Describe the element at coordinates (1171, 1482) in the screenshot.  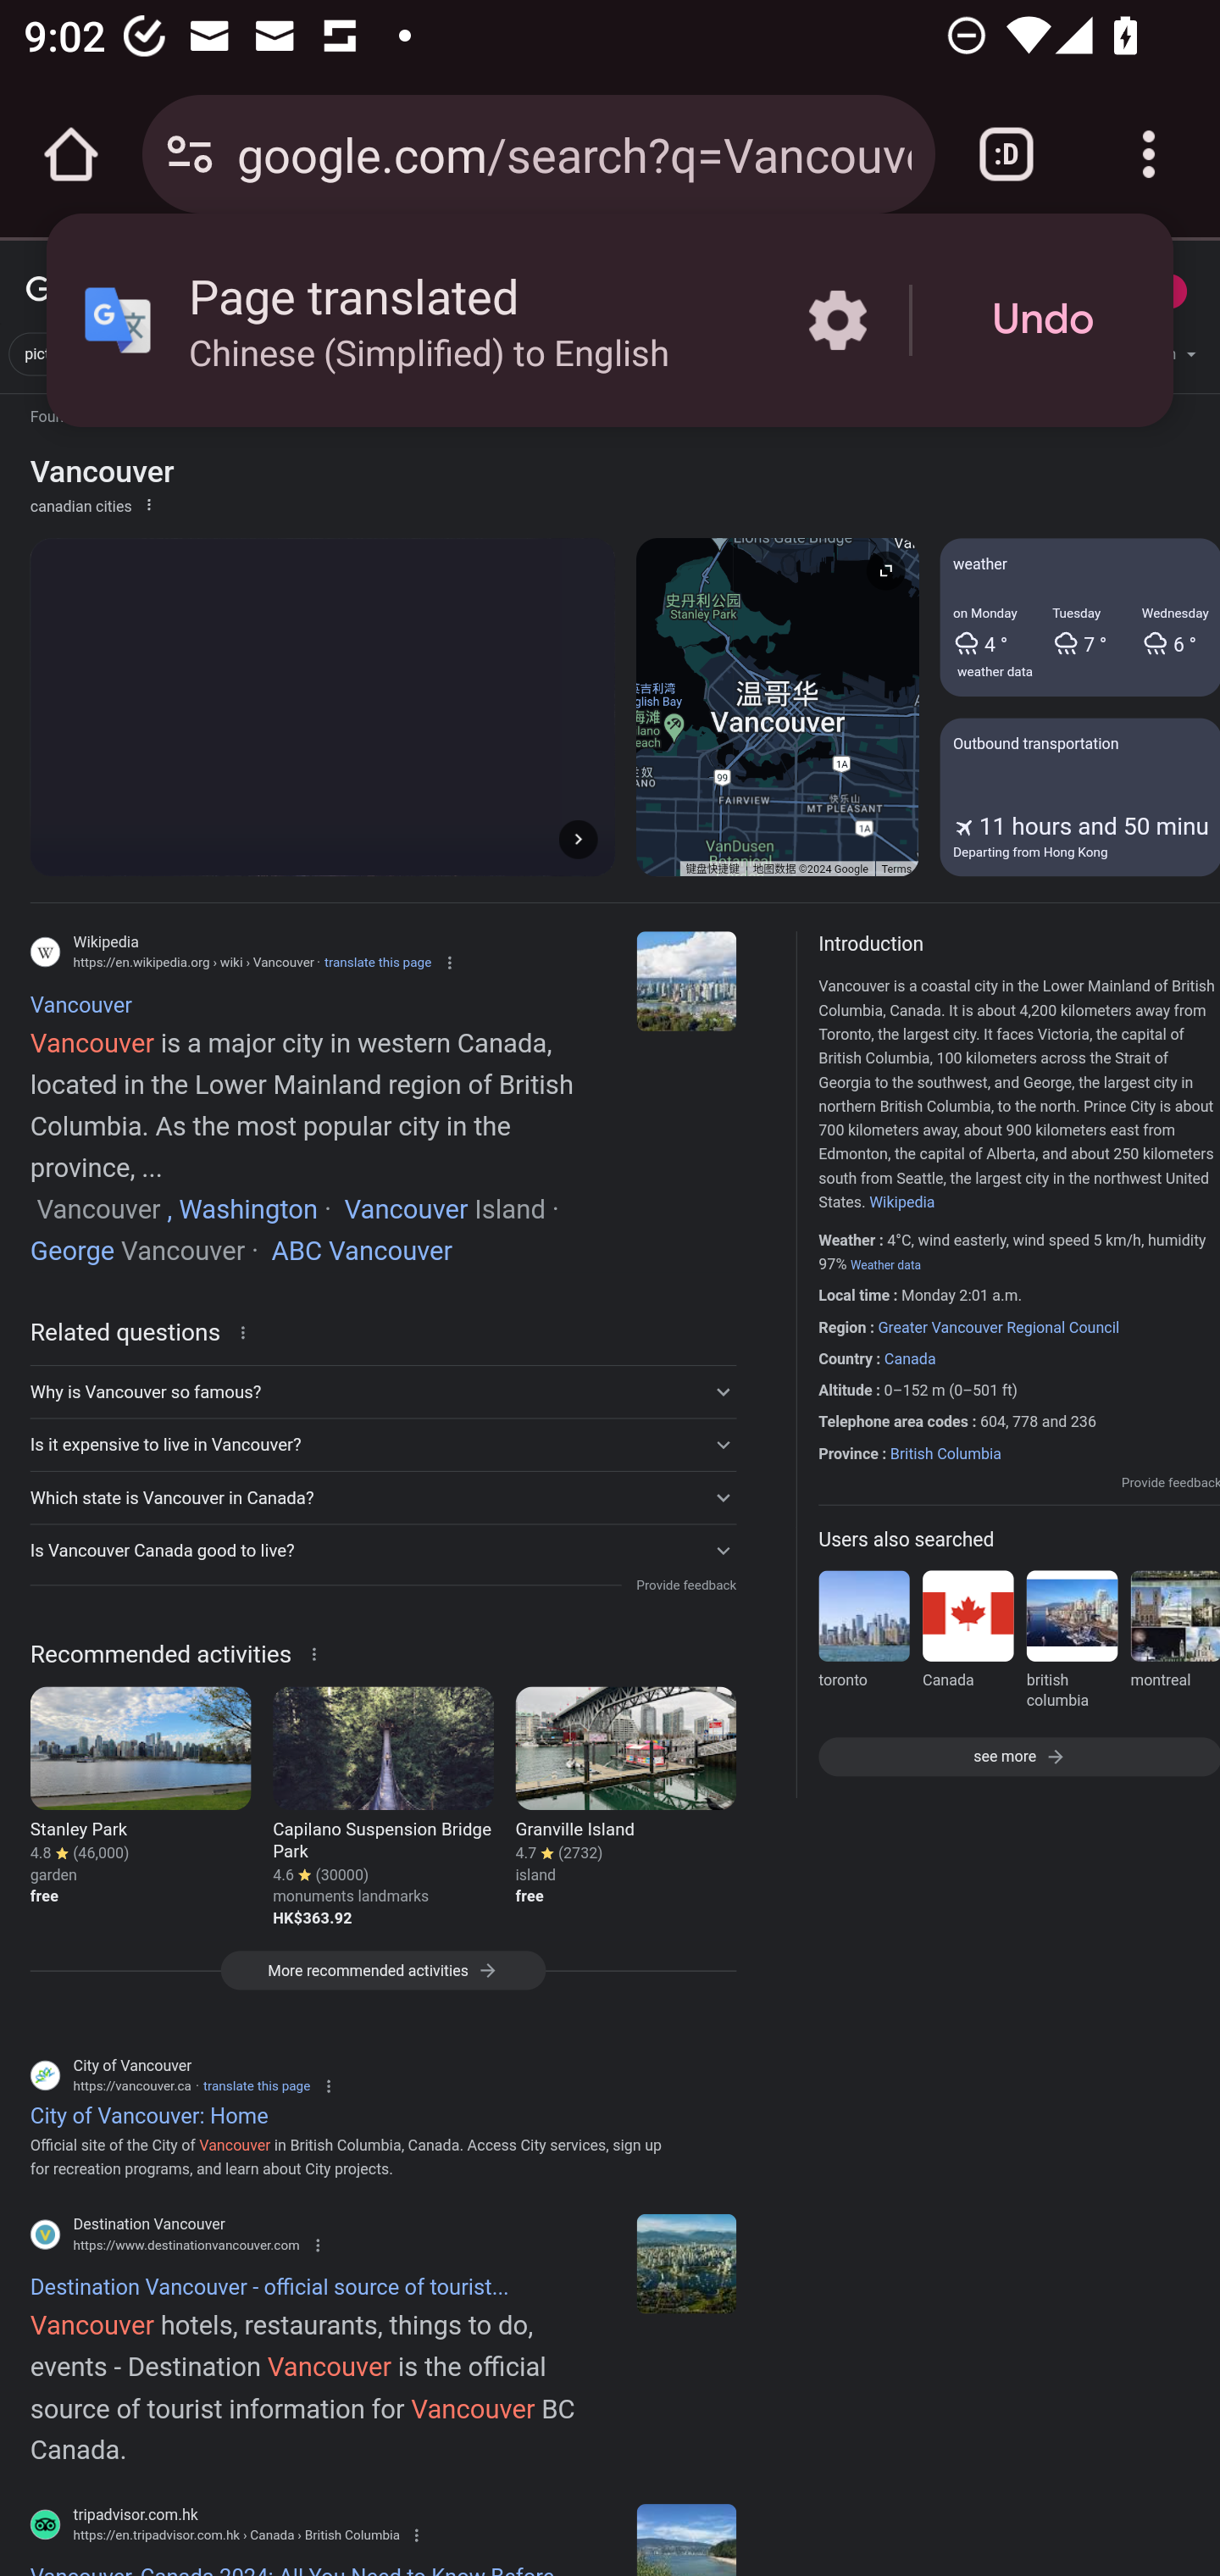
I see `Provide feedback` at that location.